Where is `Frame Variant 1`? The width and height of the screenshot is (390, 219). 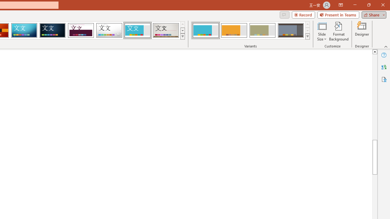 Frame Variant 1 is located at coordinates (205, 30).